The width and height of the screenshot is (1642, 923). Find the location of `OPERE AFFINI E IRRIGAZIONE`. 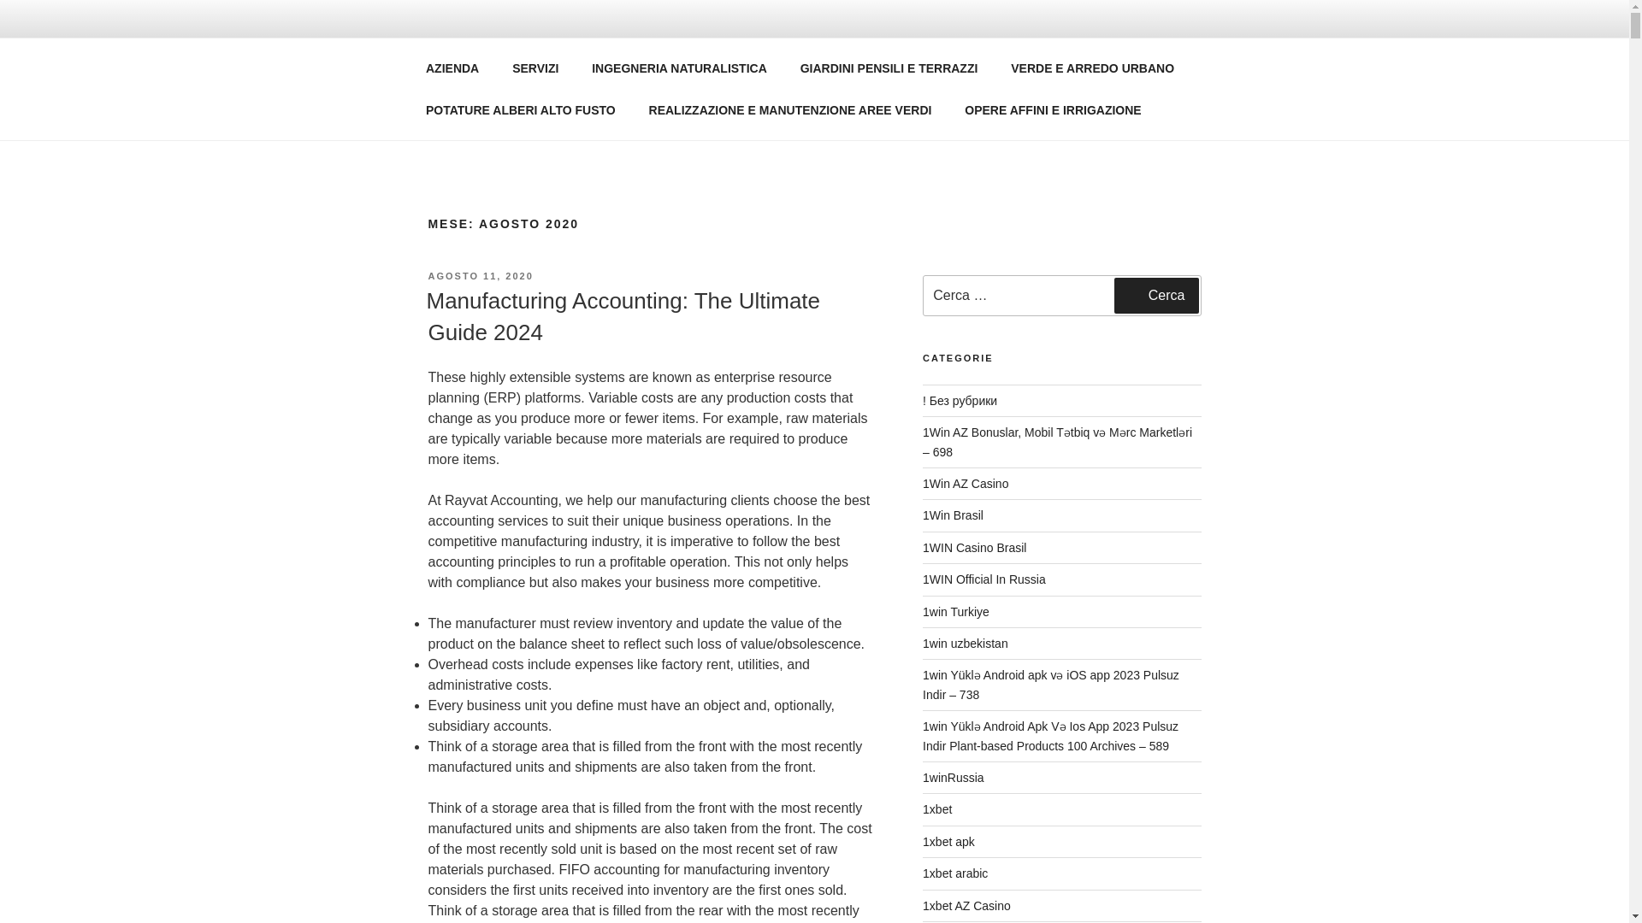

OPERE AFFINI E IRRIGAZIONE is located at coordinates (1053, 109).